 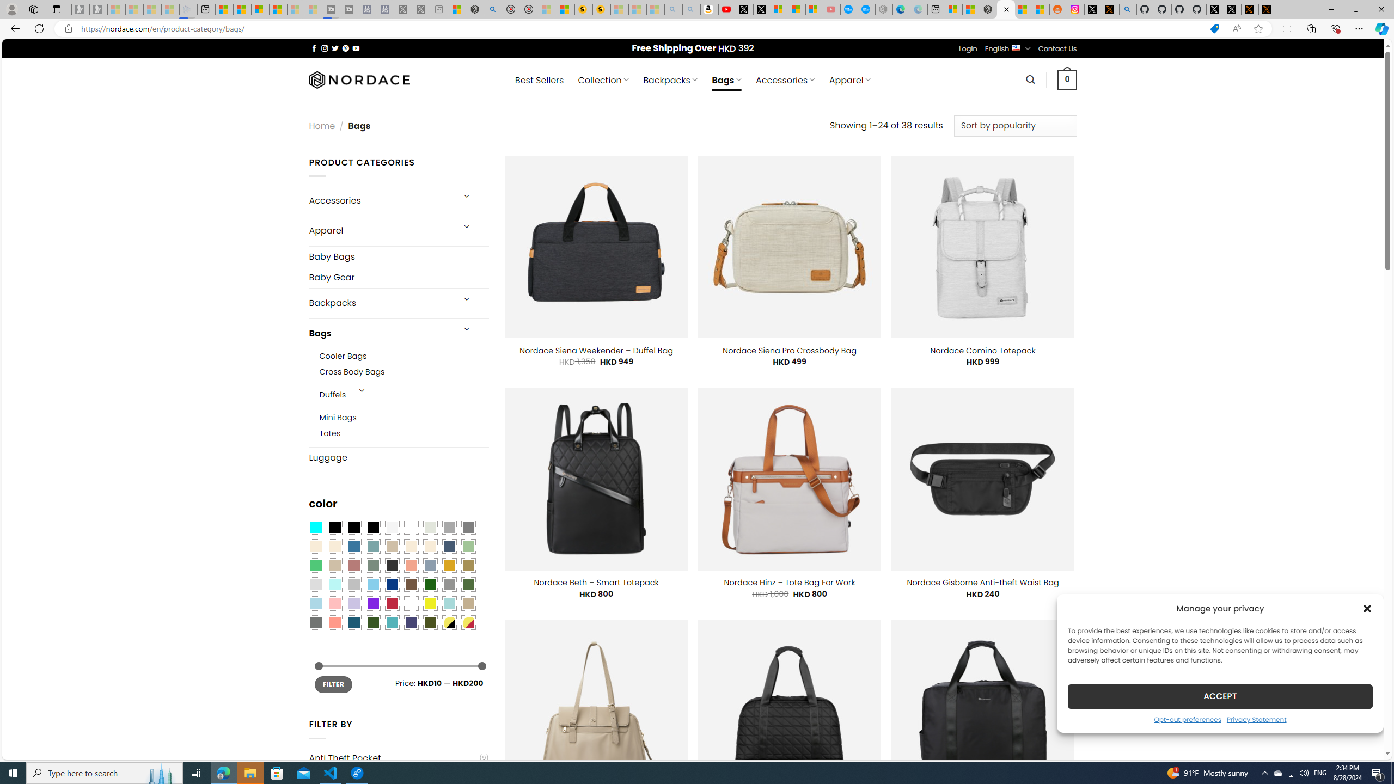 I want to click on This site has coupons! Shopping in Microsoft Edge, so click(x=1214, y=29).